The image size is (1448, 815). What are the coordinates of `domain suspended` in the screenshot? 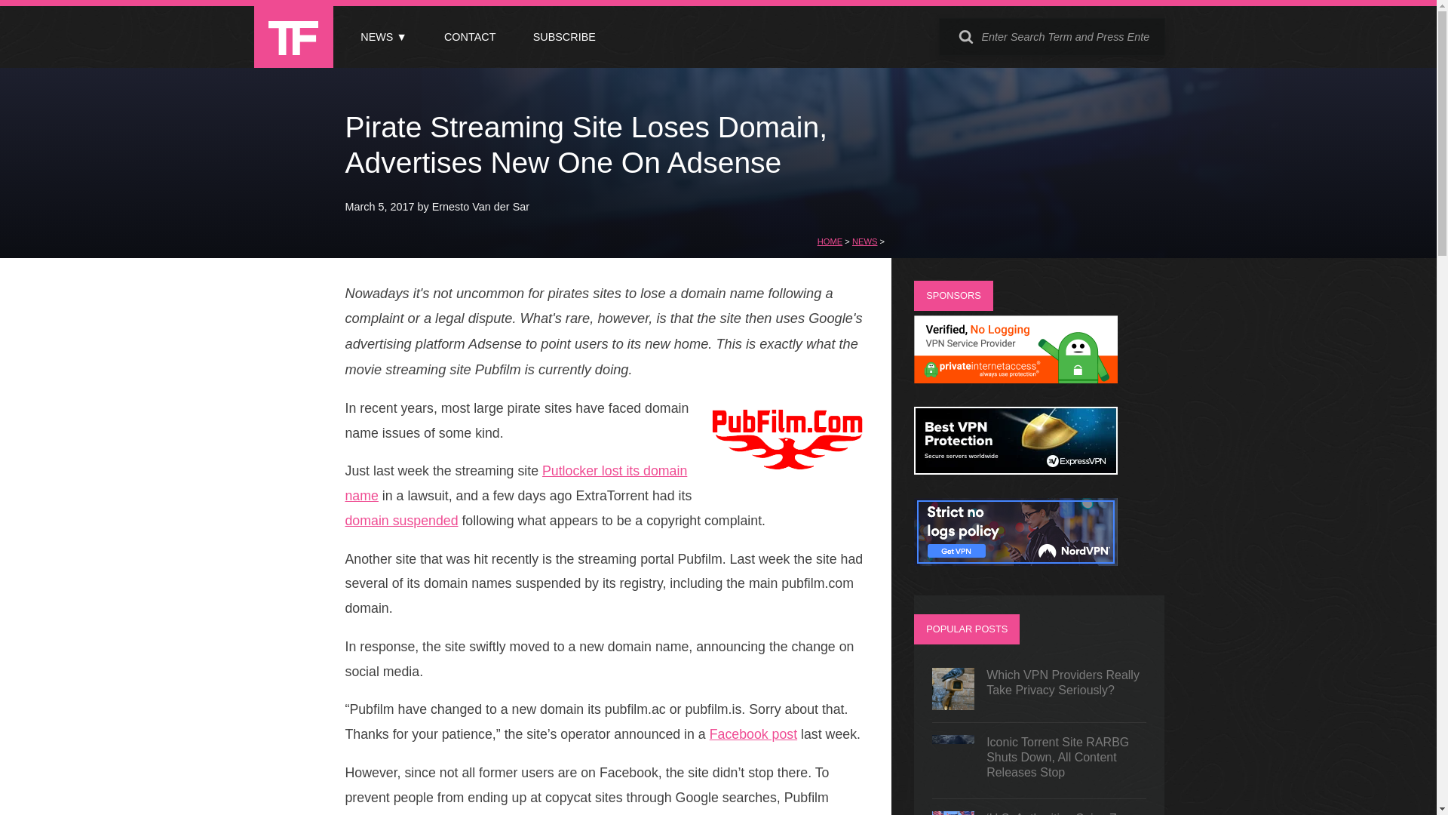 It's located at (402, 521).